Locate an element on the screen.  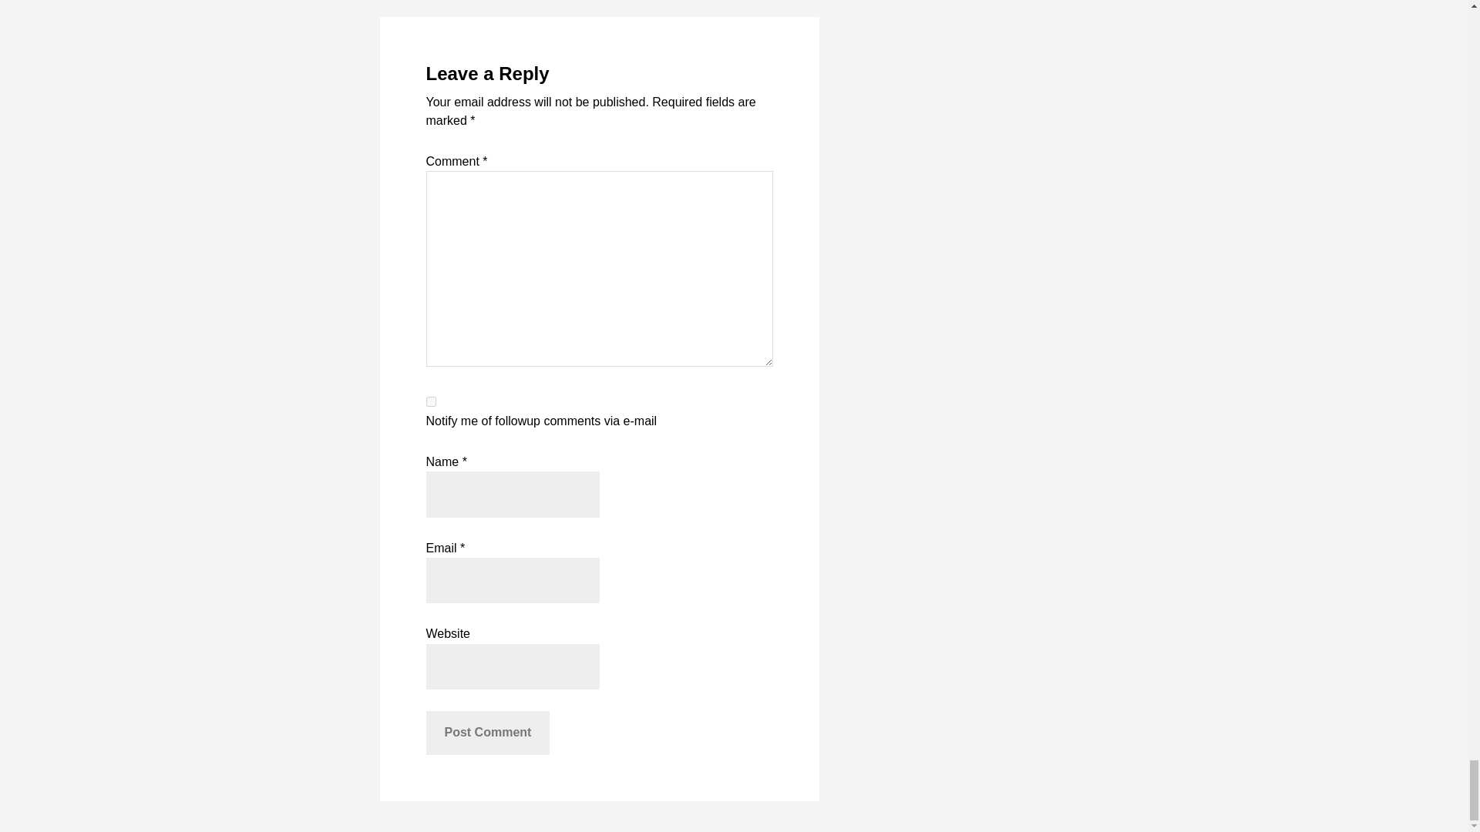
subscribe is located at coordinates (430, 402).